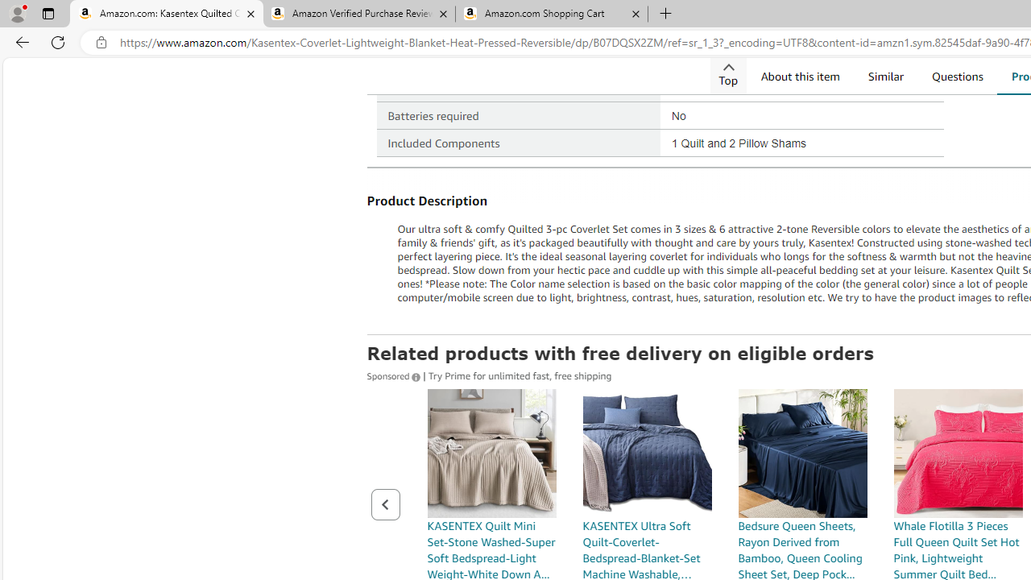  Describe the element at coordinates (358, 14) in the screenshot. I see `Amazon Verified Purchase Reviews - Amazon Customer Service` at that location.